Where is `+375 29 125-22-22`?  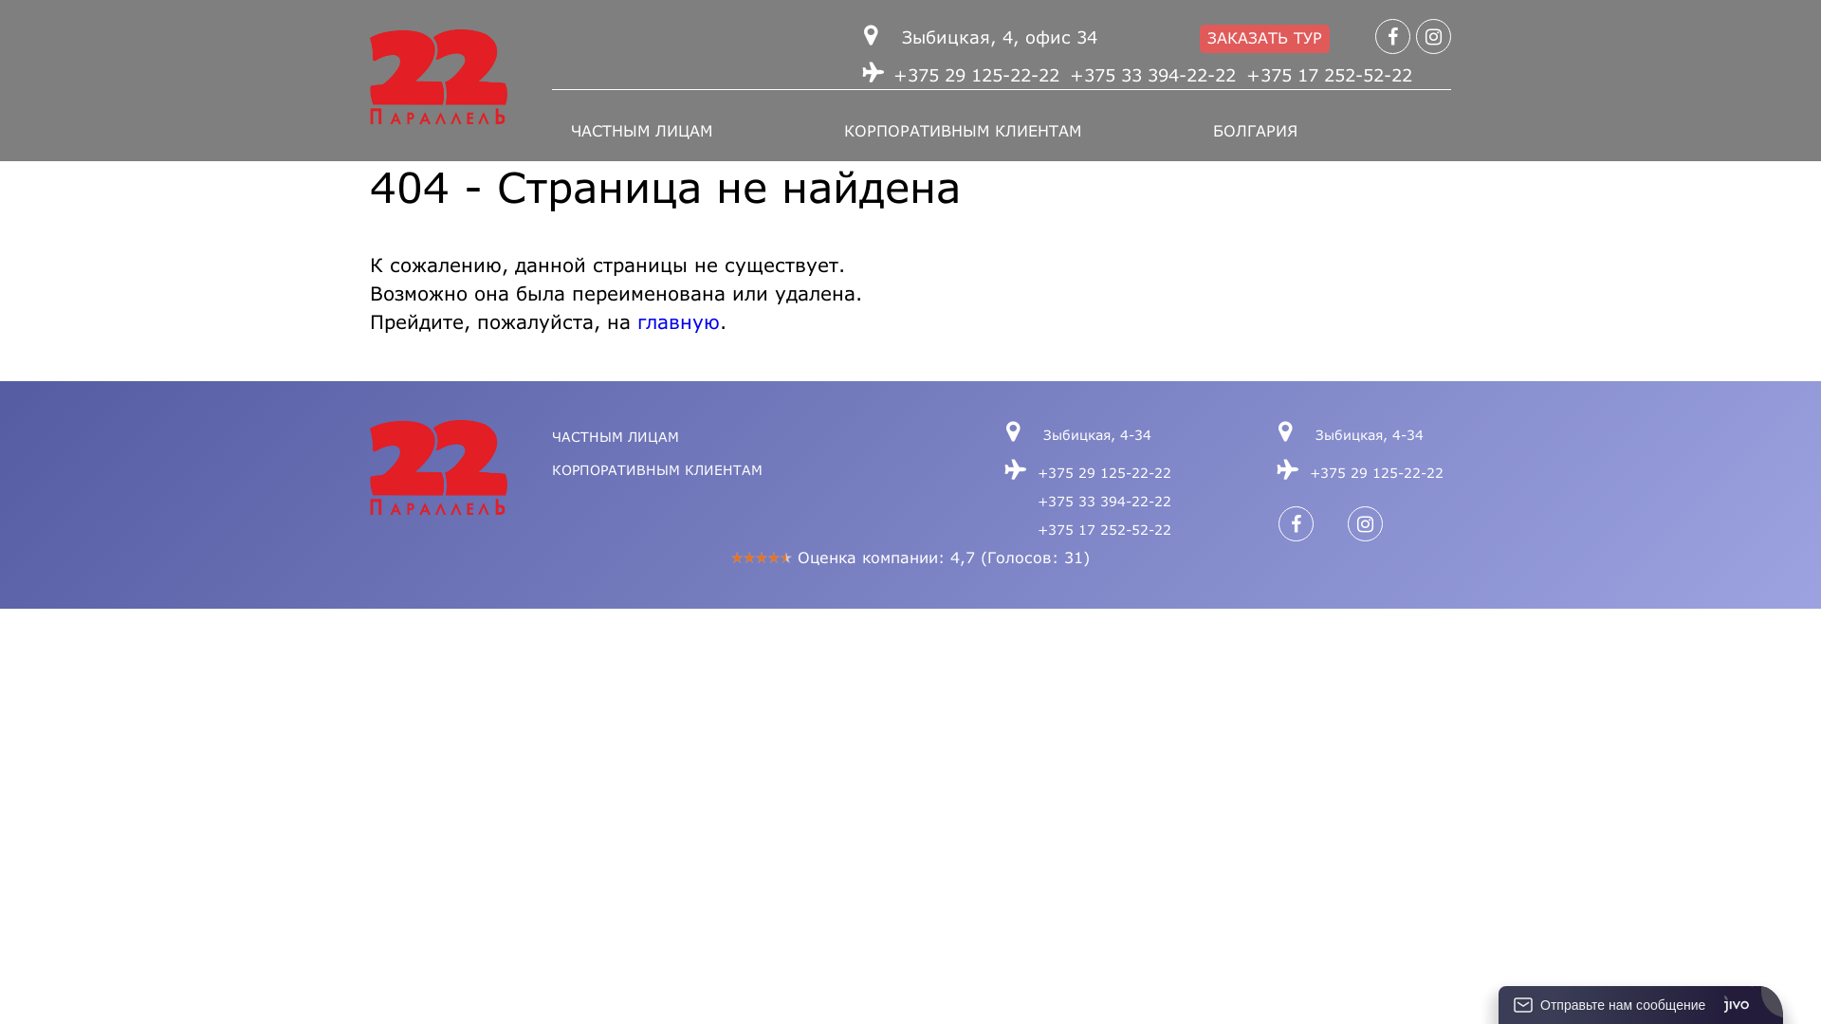 +375 29 125-22-22 is located at coordinates (977, 75).